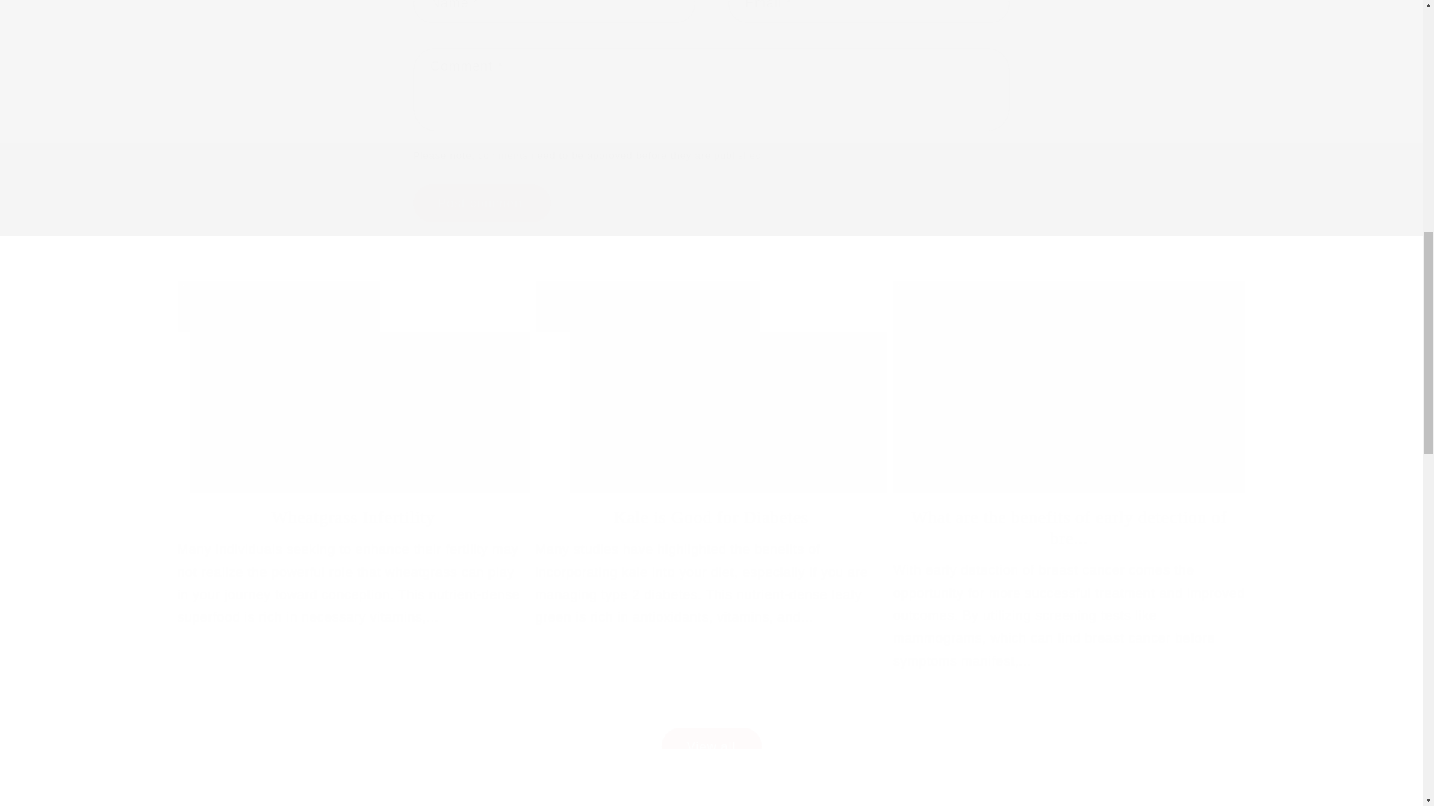 The width and height of the screenshot is (1434, 806). Describe the element at coordinates (481, 204) in the screenshot. I see `Post comment` at that location.